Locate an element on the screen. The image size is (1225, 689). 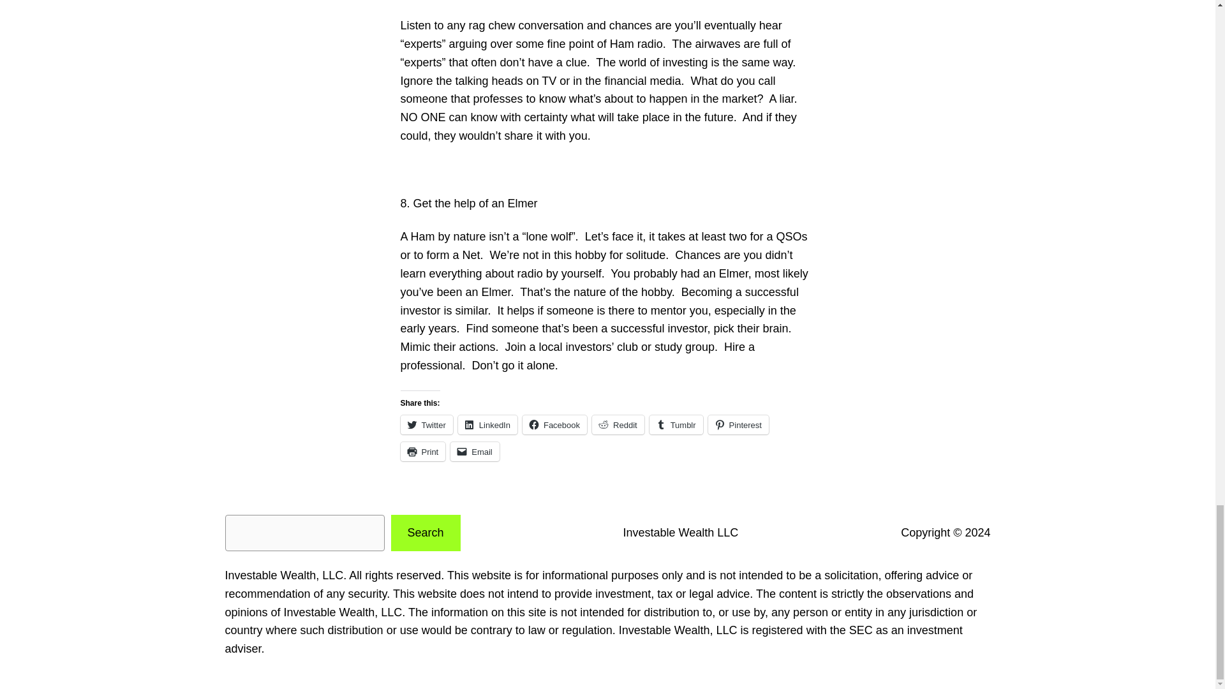
Click to email a link to a friend is located at coordinates (475, 452).